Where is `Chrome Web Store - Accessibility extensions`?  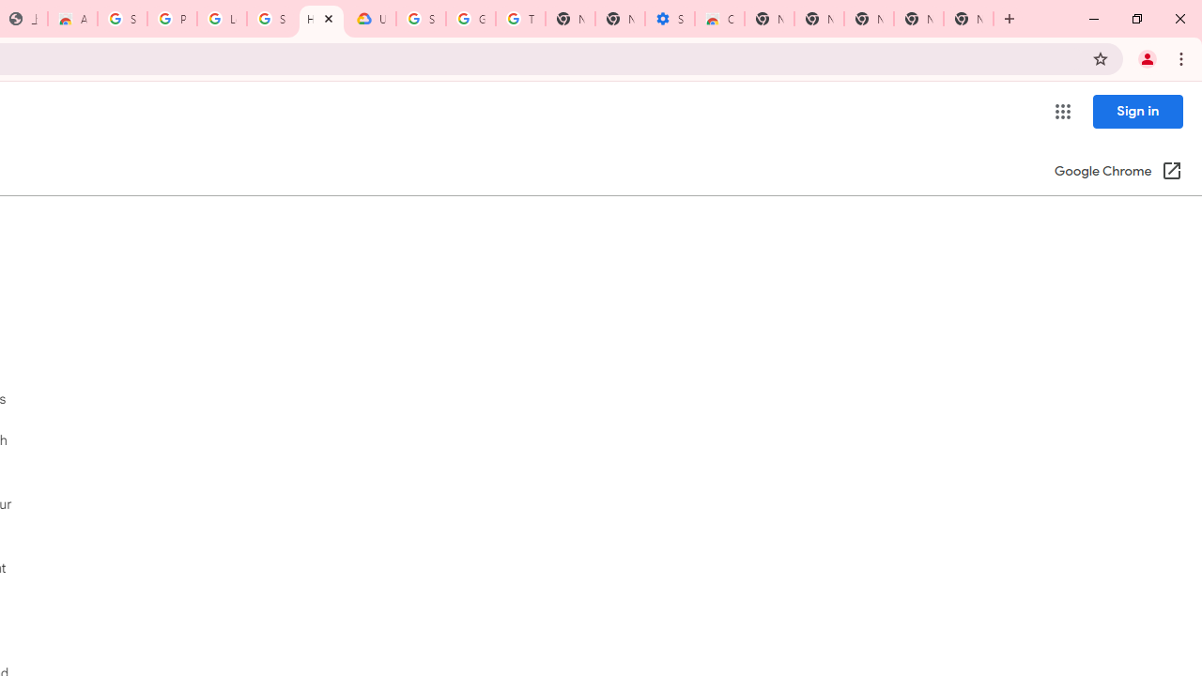 Chrome Web Store - Accessibility extensions is located at coordinates (719, 19).